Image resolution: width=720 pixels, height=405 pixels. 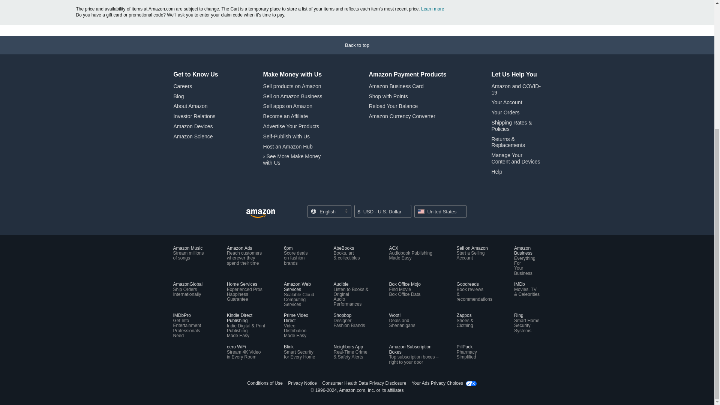 What do you see at coordinates (286, 116) in the screenshot?
I see `Become an Affiliate` at bounding box center [286, 116].